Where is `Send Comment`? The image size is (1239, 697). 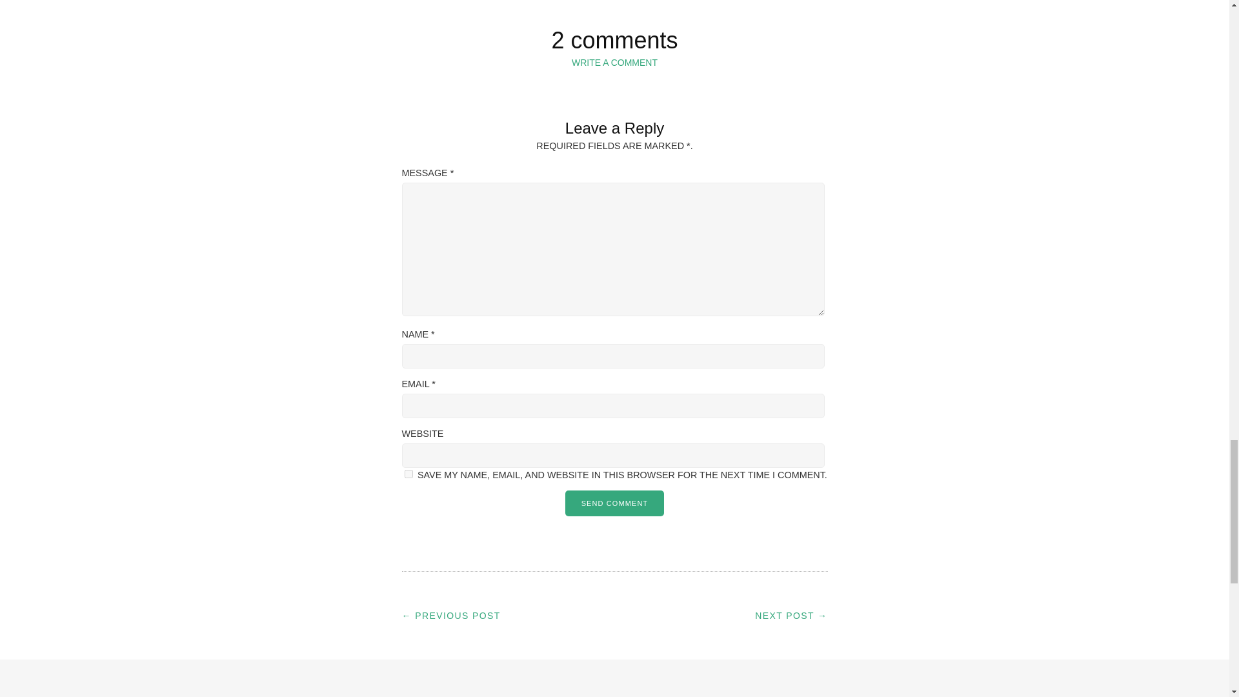
Send Comment is located at coordinates (614, 503).